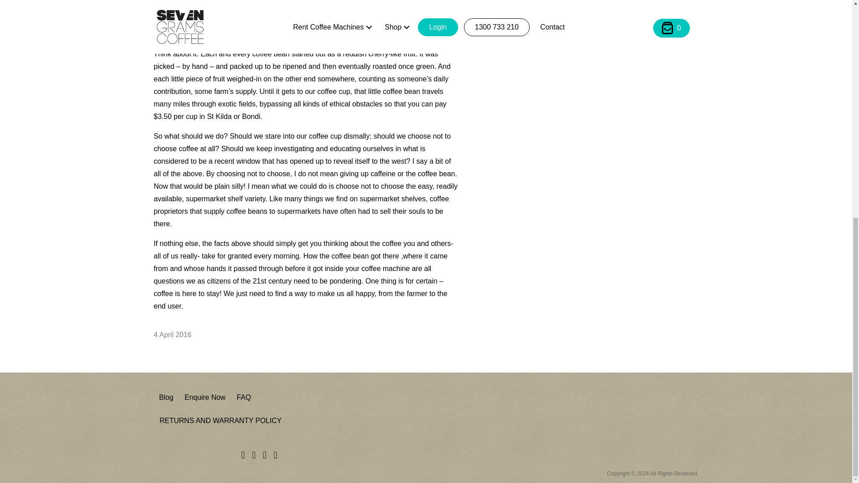 This screenshot has height=483, width=859. I want to click on Enquire Now, so click(205, 397).